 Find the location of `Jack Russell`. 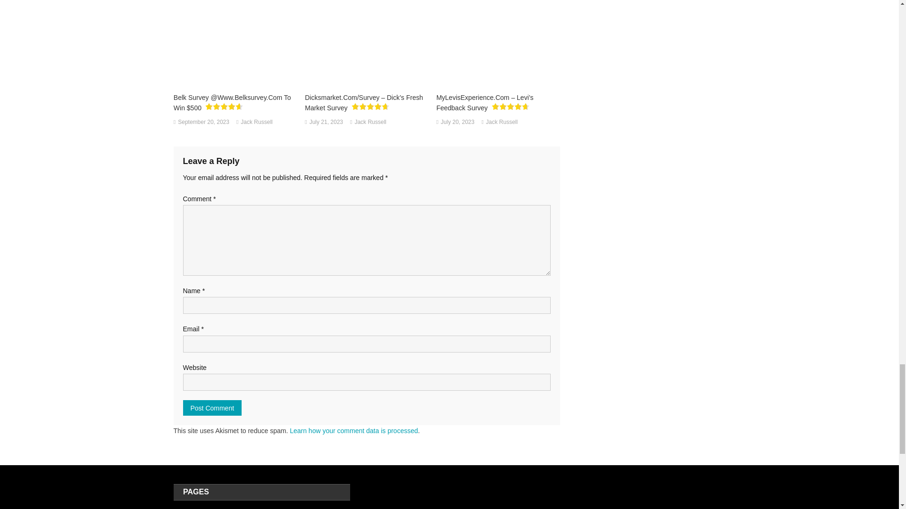

Jack Russell is located at coordinates (370, 123).